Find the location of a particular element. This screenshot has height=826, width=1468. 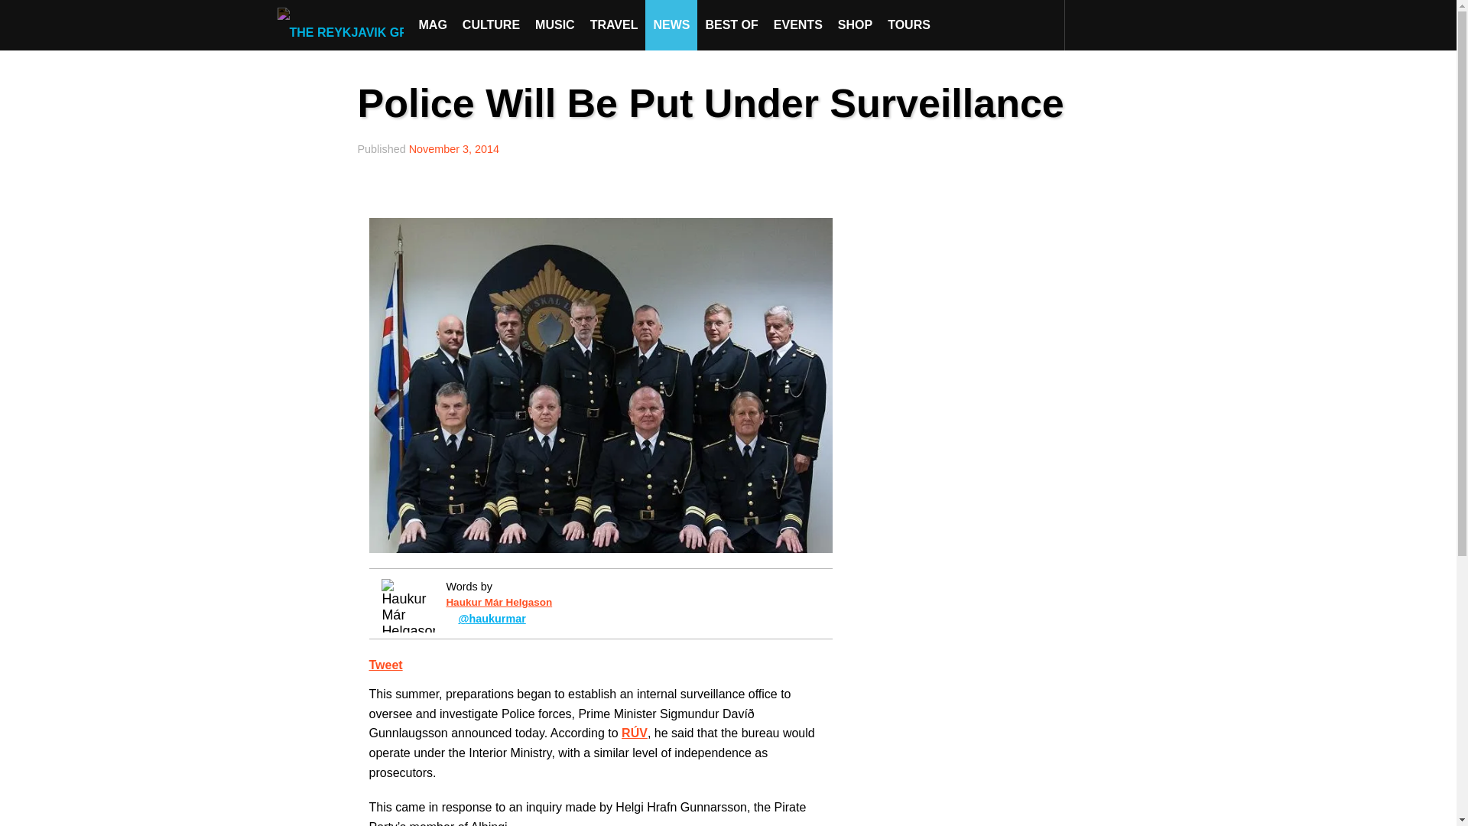

MUSIC is located at coordinates (555, 24).